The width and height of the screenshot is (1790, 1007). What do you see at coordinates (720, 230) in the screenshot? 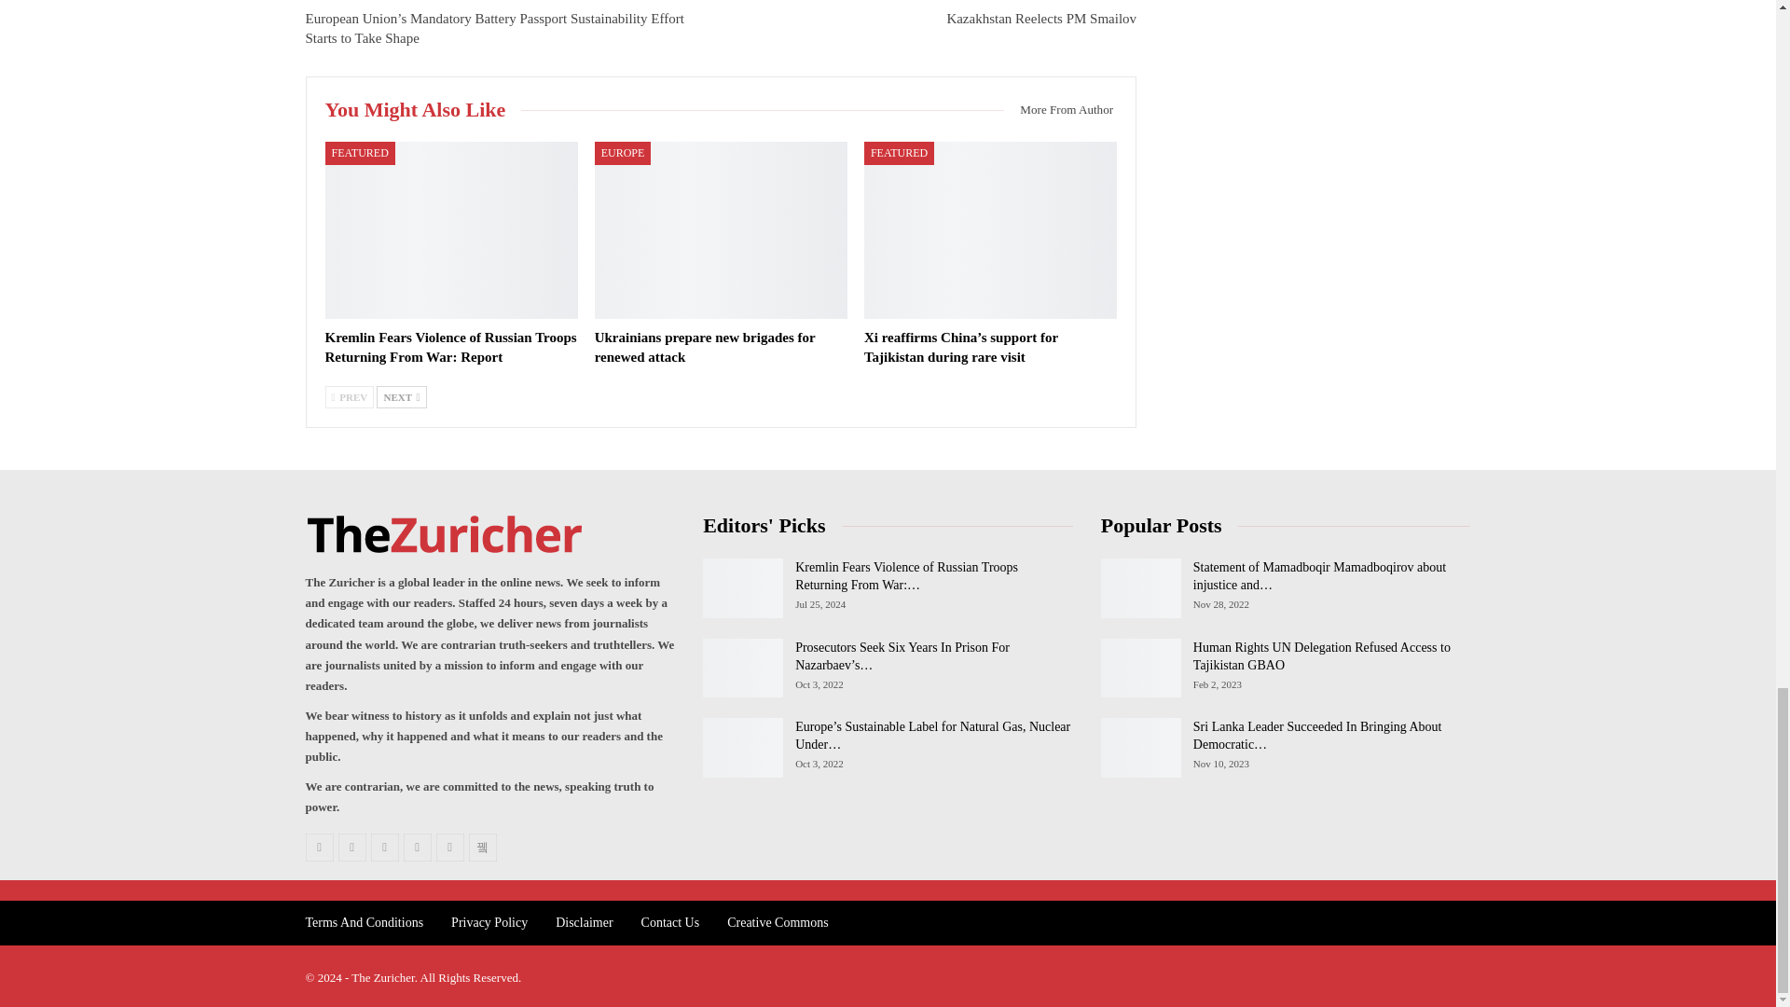
I see `Ukrainians prepare new brigades for renewed attack` at bounding box center [720, 230].